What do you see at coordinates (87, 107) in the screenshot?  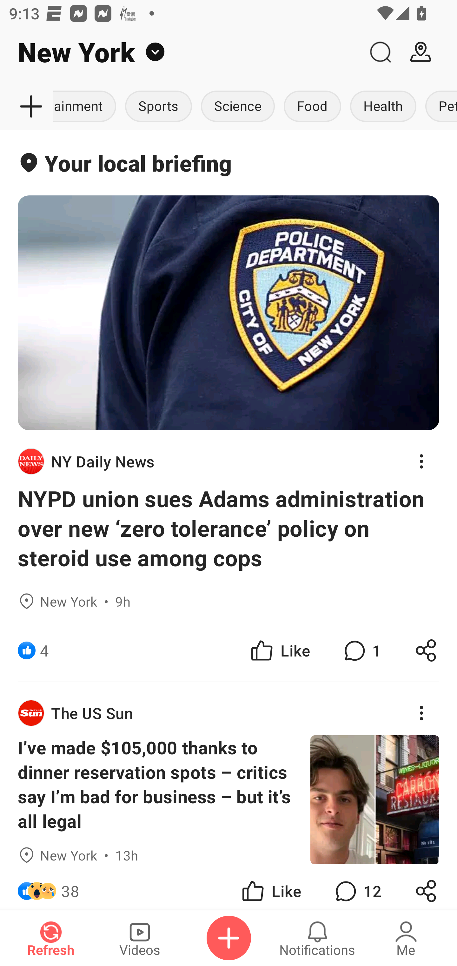 I see `Entertainment` at bounding box center [87, 107].